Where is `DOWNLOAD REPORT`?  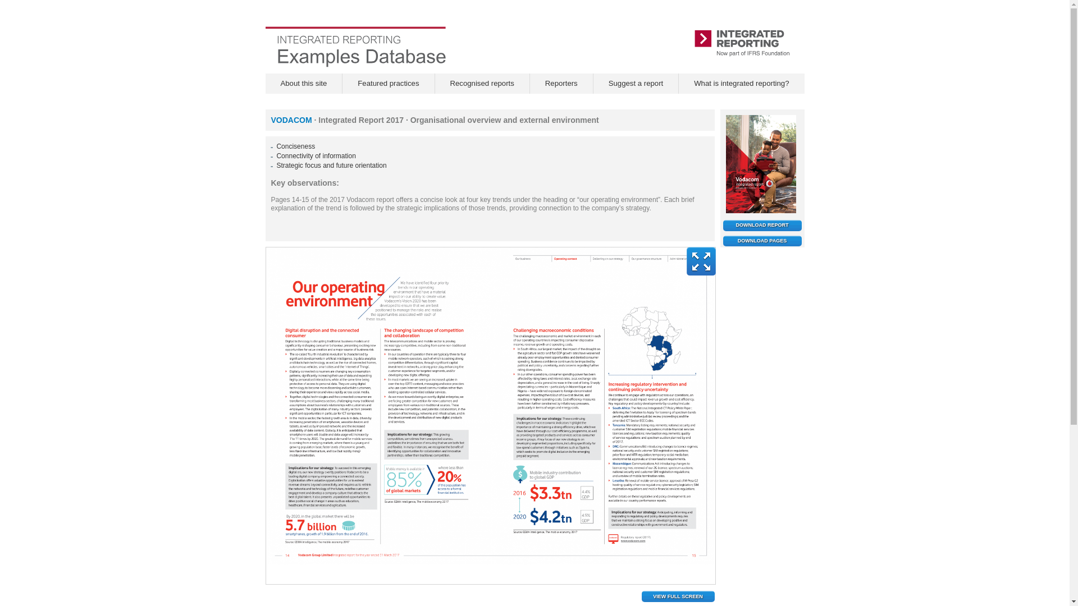
DOWNLOAD REPORT is located at coordinates (762, 226).